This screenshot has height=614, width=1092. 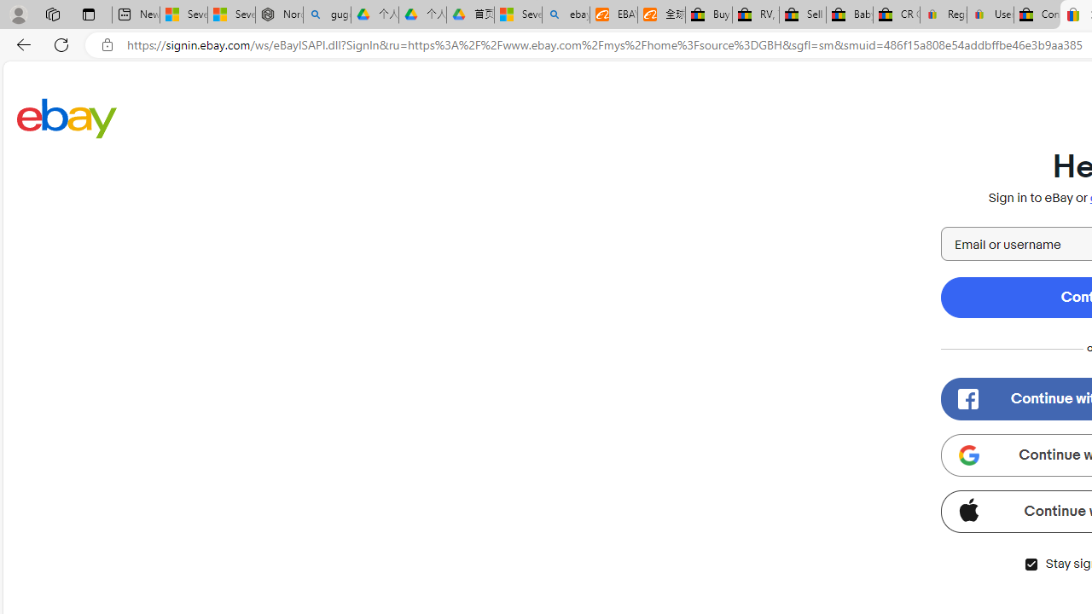 I want to click on Class: fb-icon, so click(x=967, y=399).